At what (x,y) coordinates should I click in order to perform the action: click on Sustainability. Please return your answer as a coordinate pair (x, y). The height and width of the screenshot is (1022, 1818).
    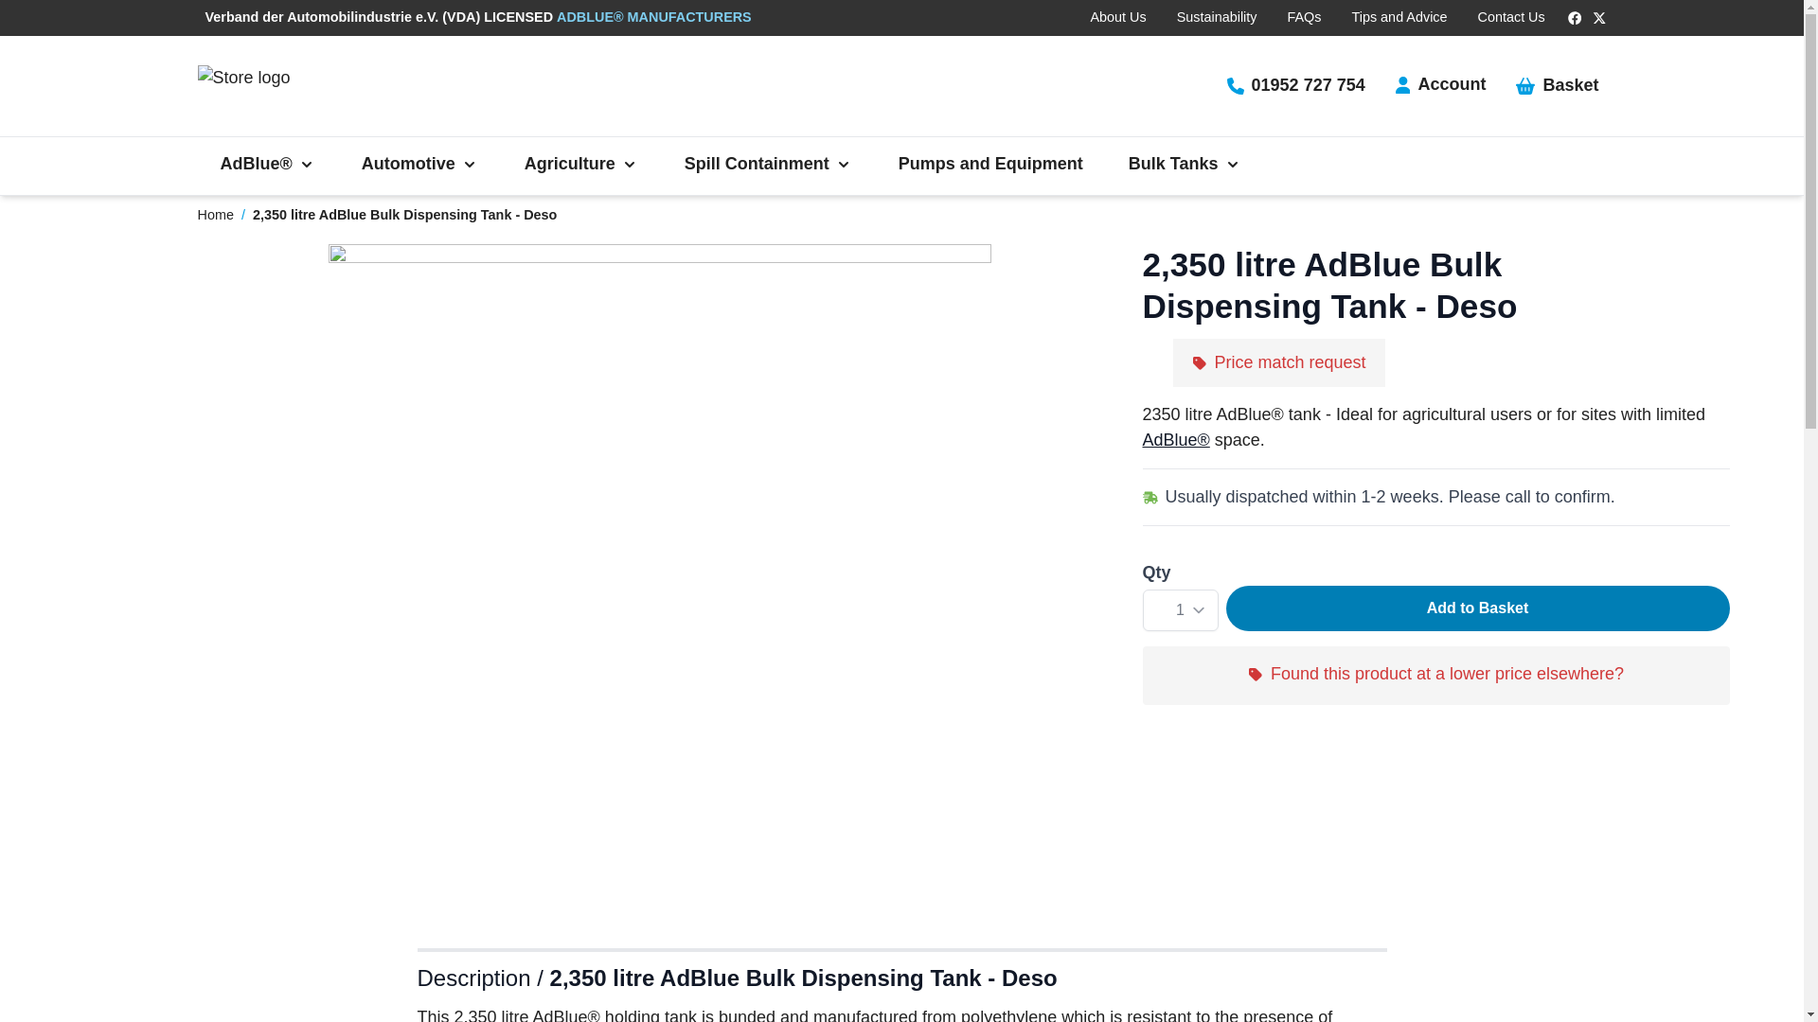
    Looking at the image, I should click on (1217, 17).